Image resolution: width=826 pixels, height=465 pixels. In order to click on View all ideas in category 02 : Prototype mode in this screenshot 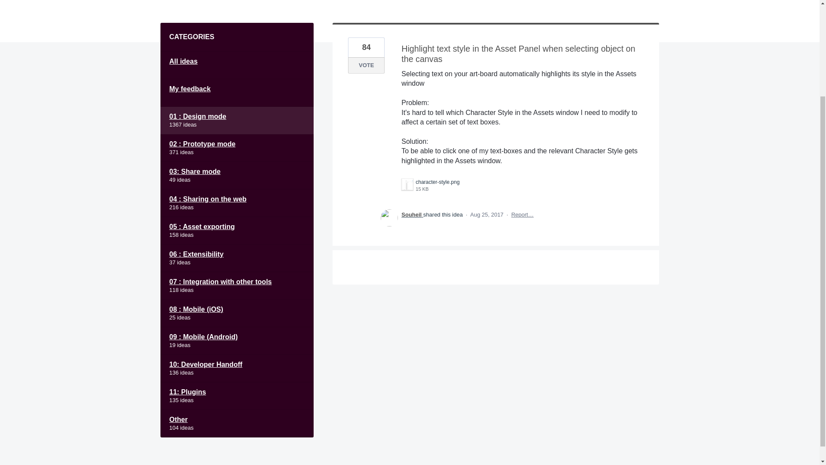, I will do `click(237, 148)`.